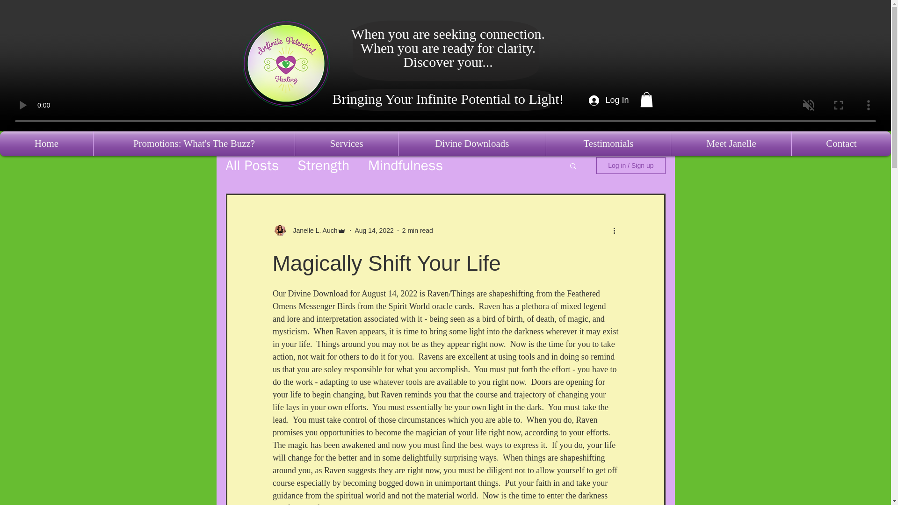 The image size is (898, 505). Describe the element at coordinates (323, 166) in the screenshot. I see `Strength` at that location.